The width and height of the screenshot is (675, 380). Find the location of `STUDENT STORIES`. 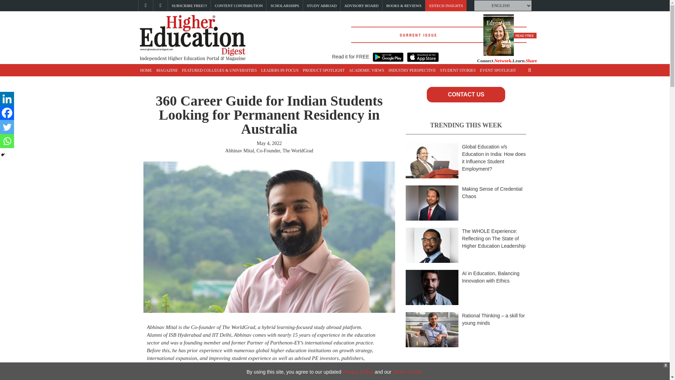

STUDENT STORIES is located at coordinates (458, 70).